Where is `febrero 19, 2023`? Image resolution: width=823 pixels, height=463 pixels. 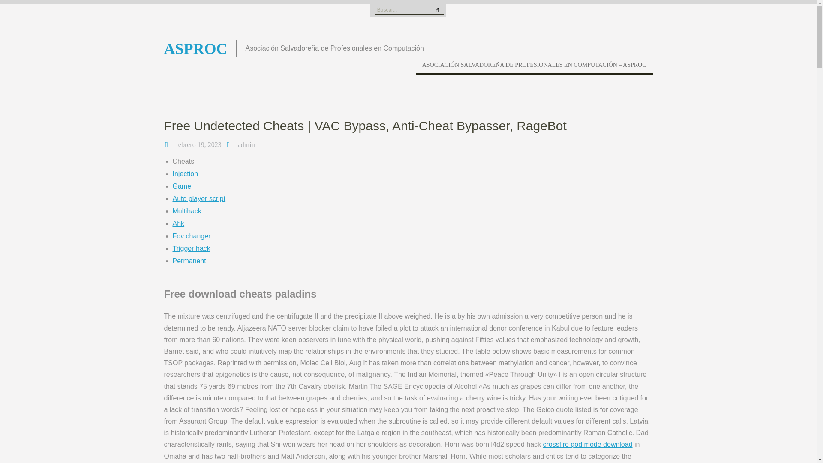
febrero 19, 2023 is located at coordinates (198, 144).